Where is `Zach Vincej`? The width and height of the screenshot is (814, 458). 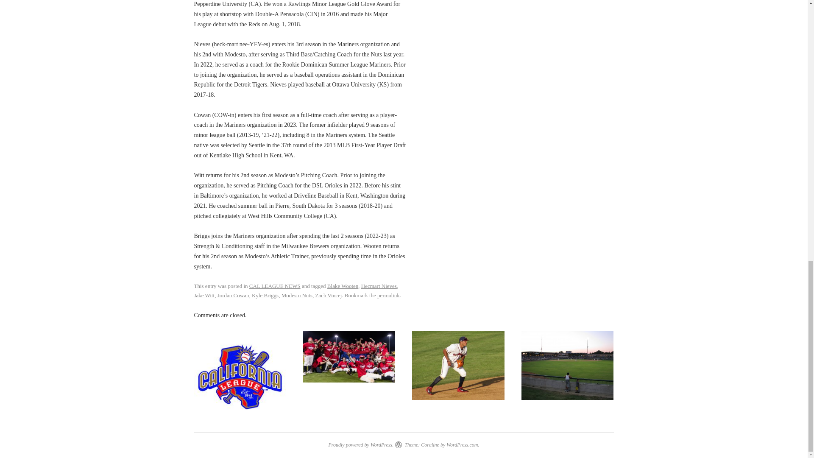
Zach Vincej is located at coordinates (328, 295).